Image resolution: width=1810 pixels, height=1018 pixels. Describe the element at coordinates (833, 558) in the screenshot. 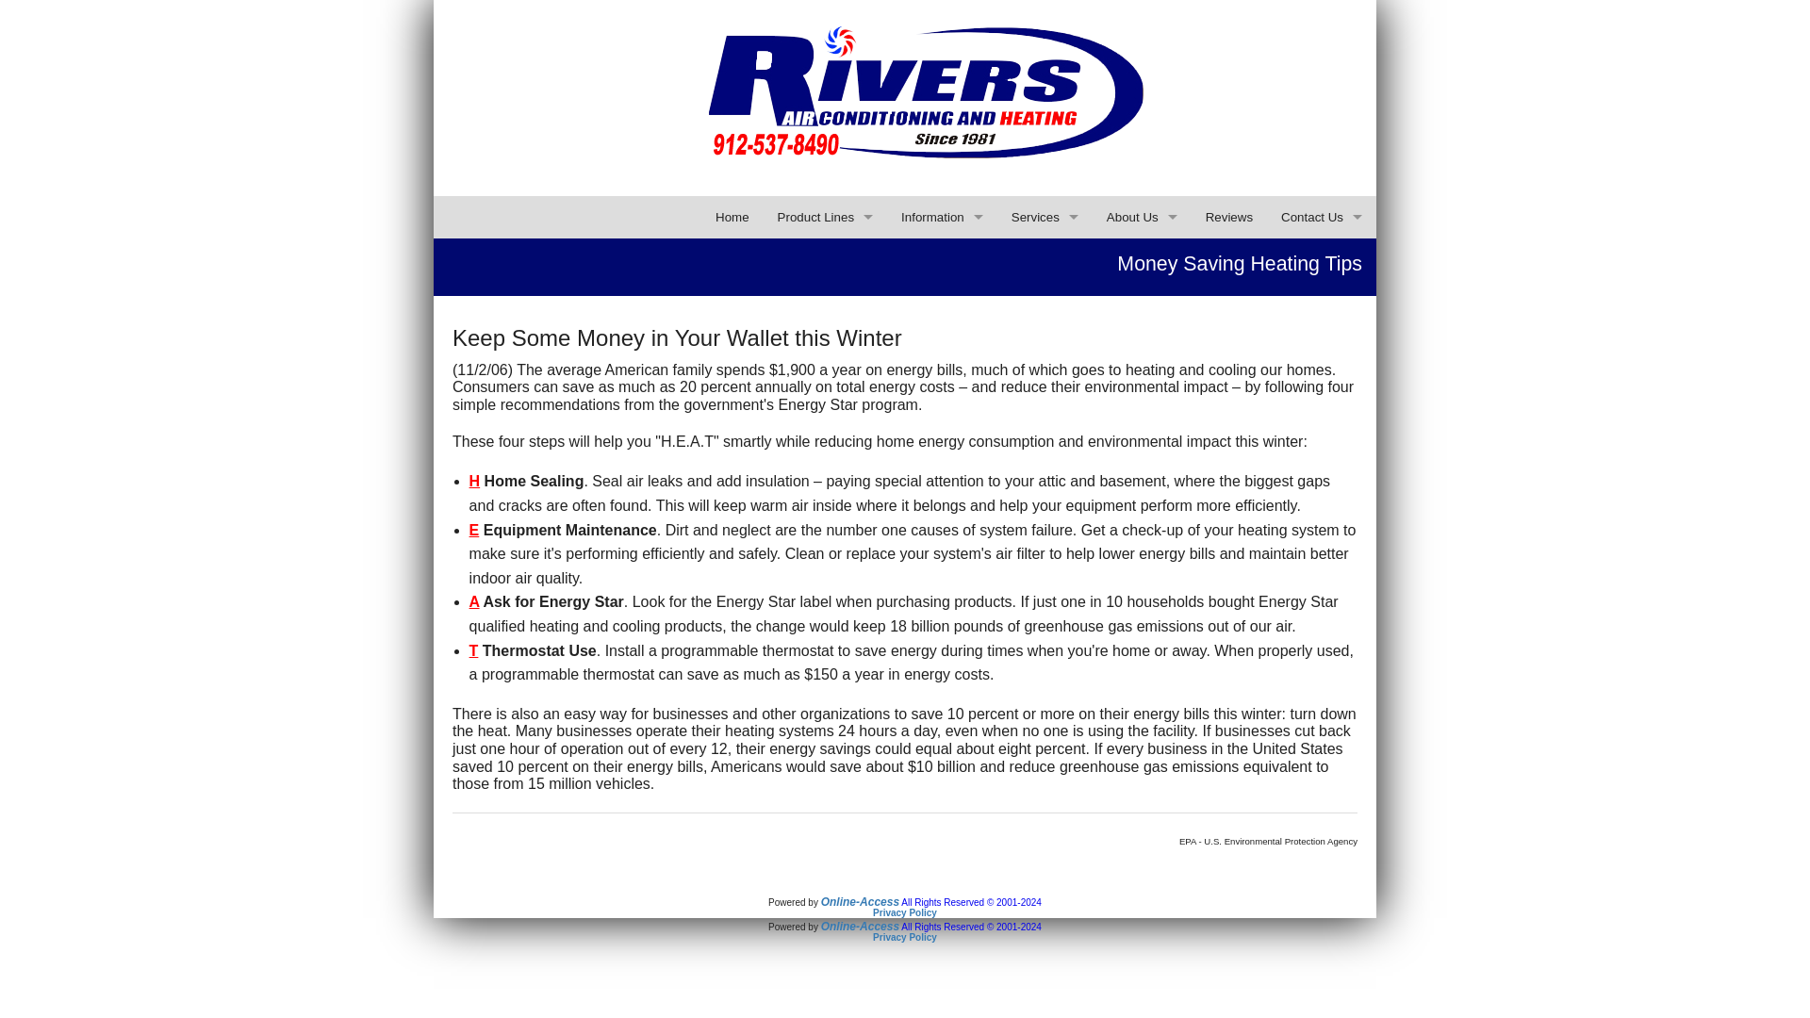

I see `Limitations When Replacing Existing Heating Systems` at that location.